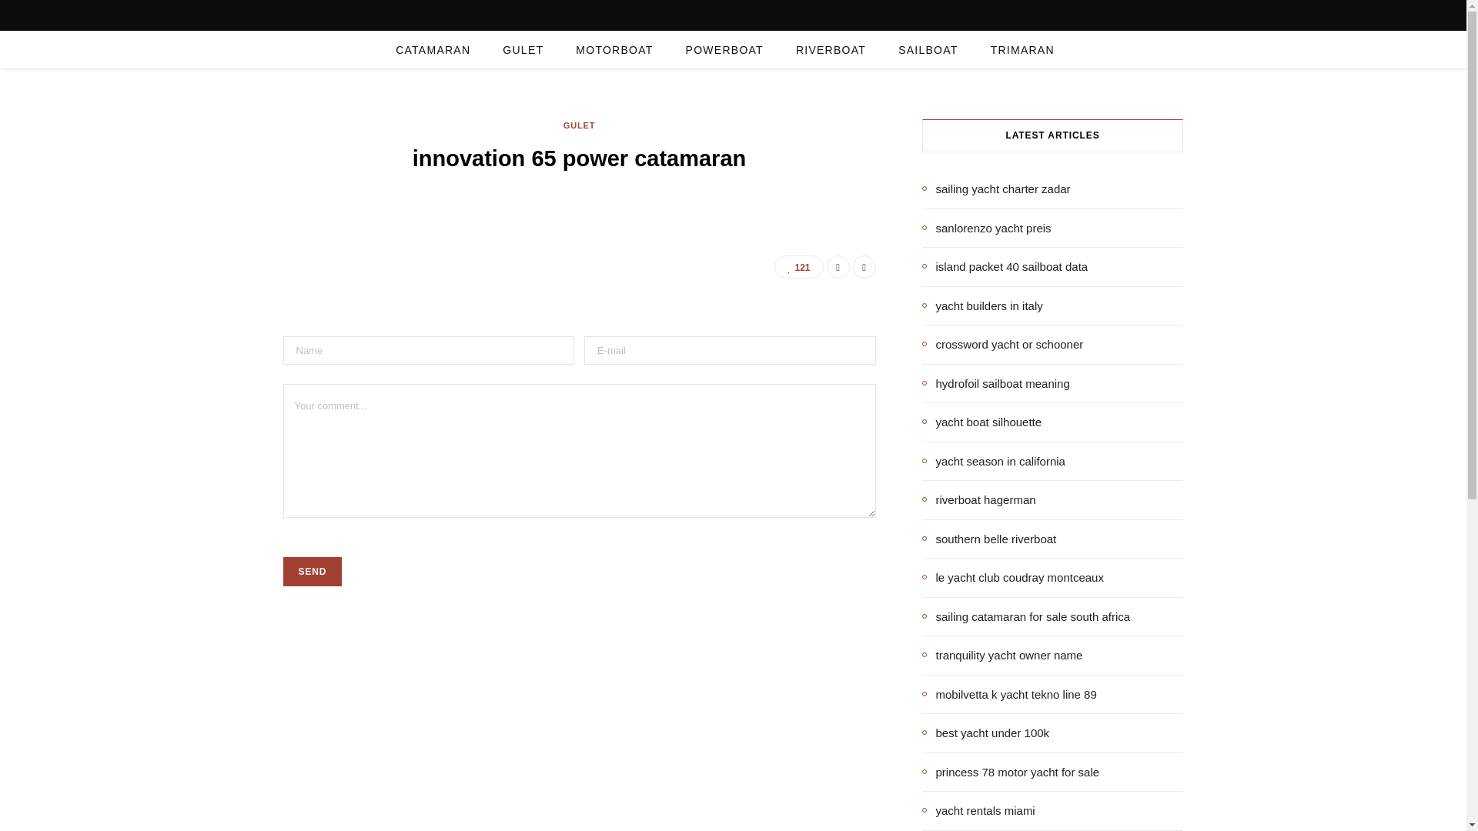 The width and height of the screenshot is (1478, 831). What do you see at coordinates (1022, 49) in the screenshot?
I see `TRIMARAN` at bounding box center [1022, 49].